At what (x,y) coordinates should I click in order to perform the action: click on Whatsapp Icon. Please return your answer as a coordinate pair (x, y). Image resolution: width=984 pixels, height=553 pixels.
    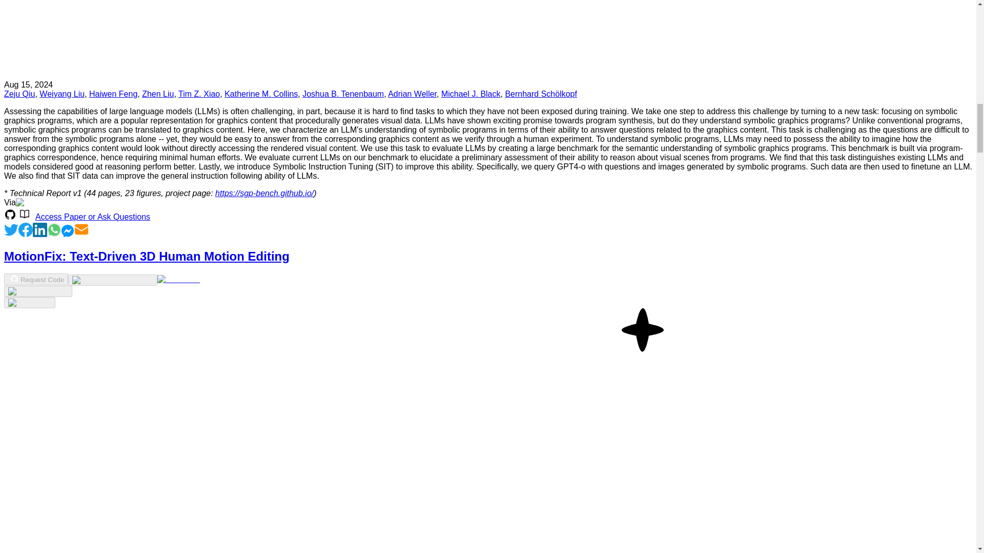
    Looking at the image, I should click on (54, 230).